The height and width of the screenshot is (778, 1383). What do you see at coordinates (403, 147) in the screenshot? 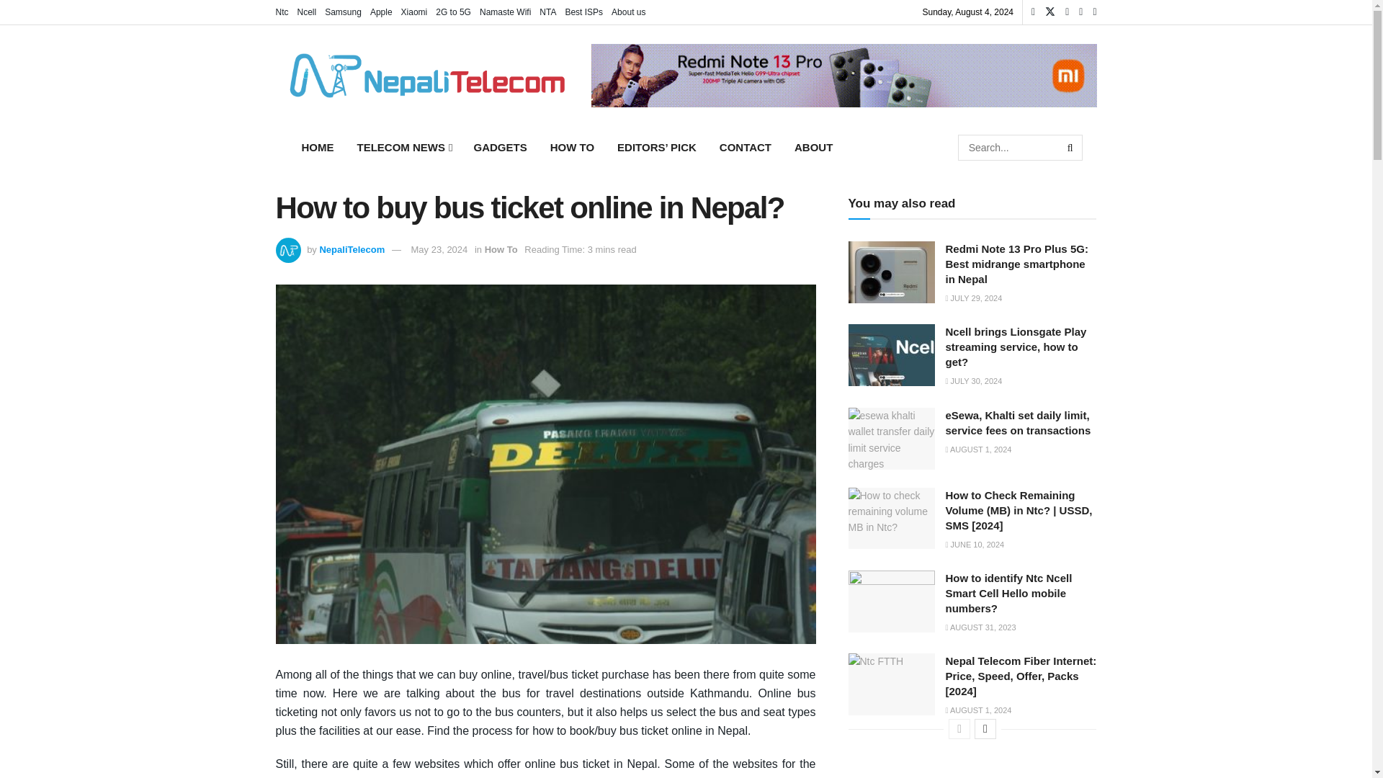
I see `TELECOM NEWS` at bounding box center [403, 147].